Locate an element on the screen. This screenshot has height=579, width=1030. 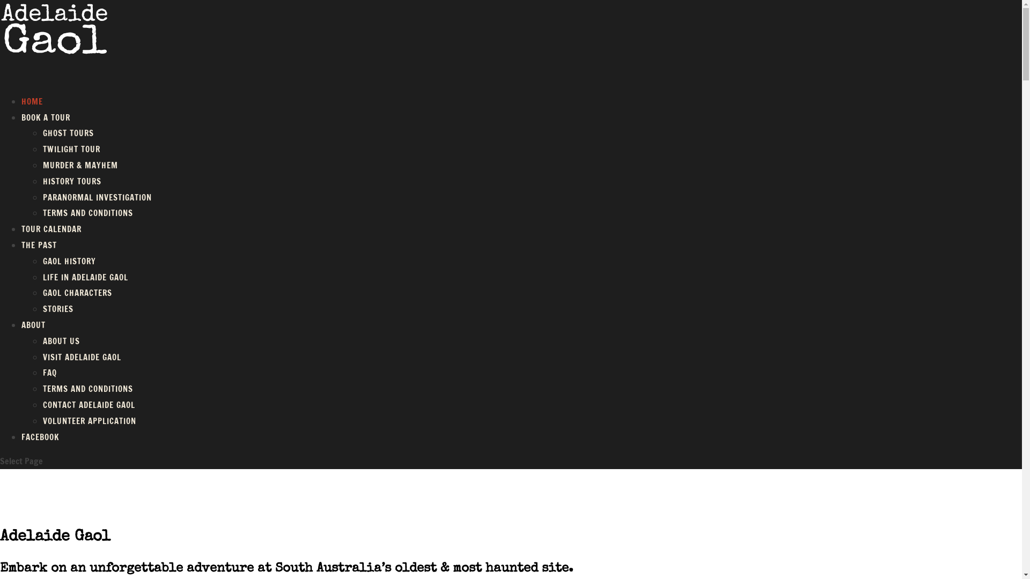
CONTACT ADELAIDE GAOL is located at coordinates (89, 405).